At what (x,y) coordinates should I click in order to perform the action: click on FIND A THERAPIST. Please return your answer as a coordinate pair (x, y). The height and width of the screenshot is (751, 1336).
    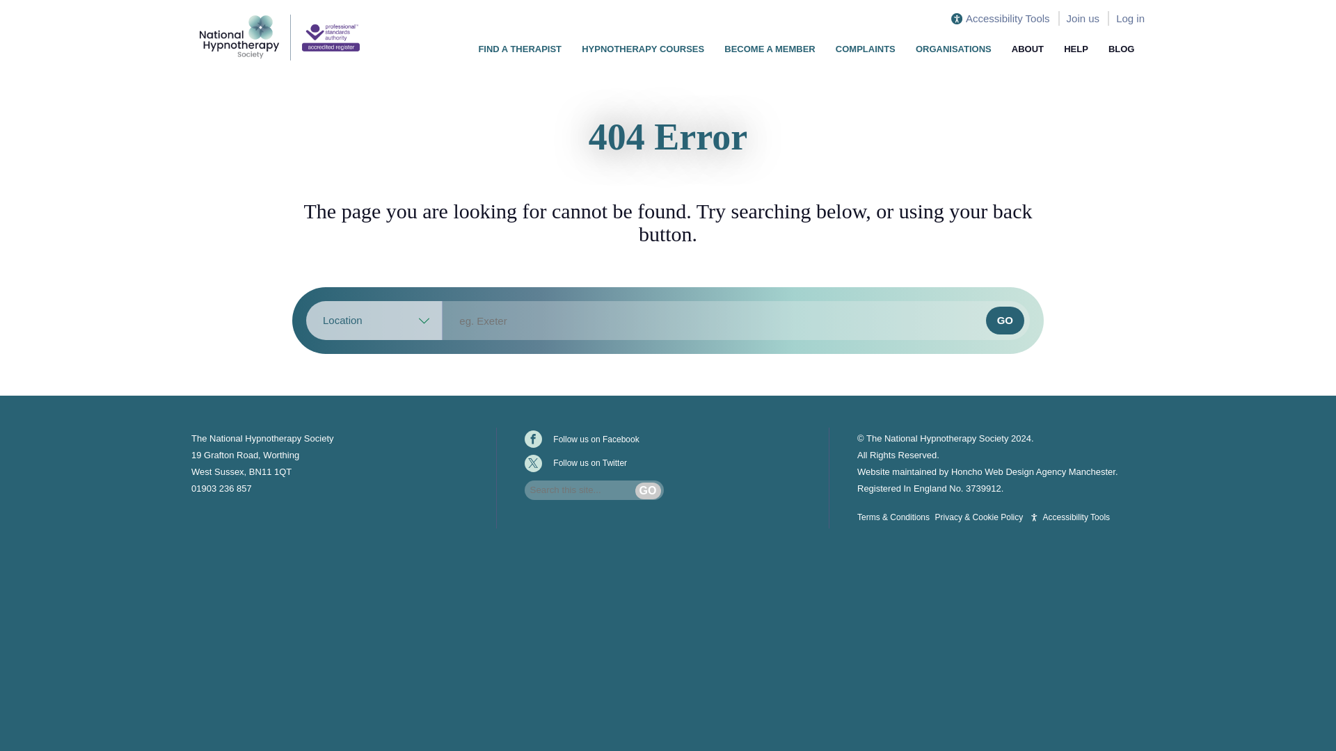
    Looking at the image, I should click on (520, 48).